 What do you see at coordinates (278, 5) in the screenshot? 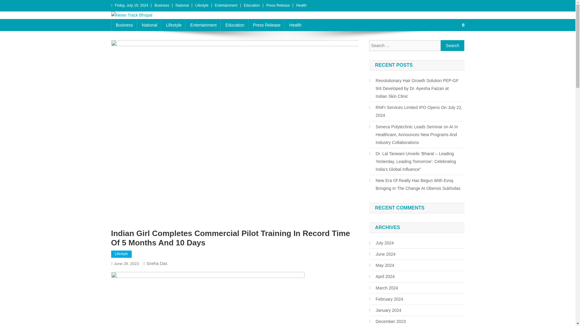
I see `Press Release` at bounding box center [278, 5].